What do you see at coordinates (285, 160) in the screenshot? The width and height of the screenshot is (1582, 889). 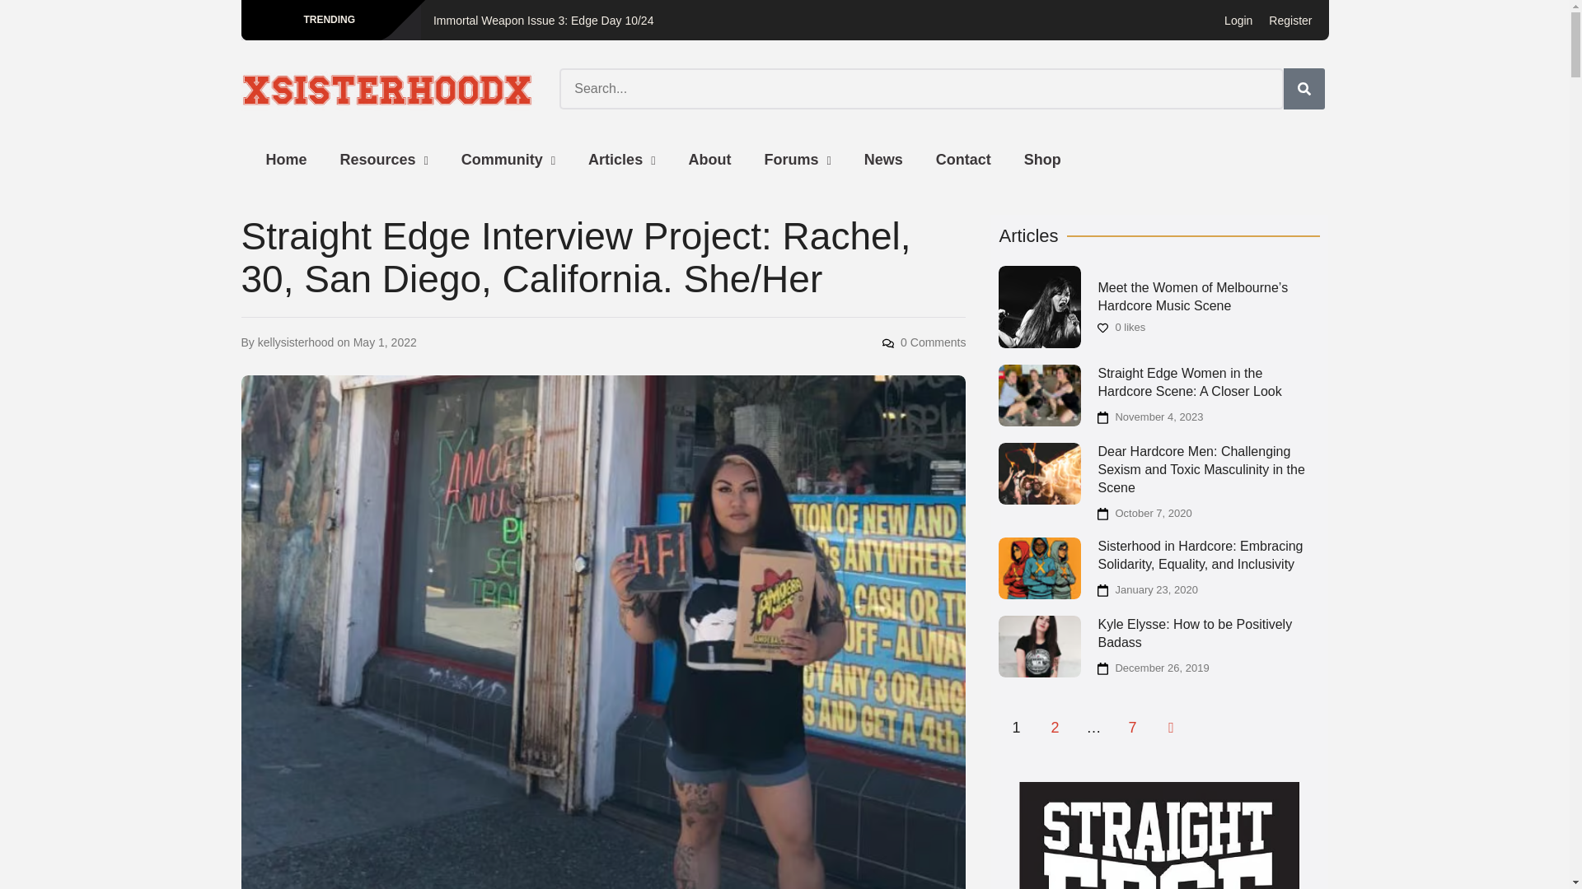 I see `Home` at bounding box center [285, 160].